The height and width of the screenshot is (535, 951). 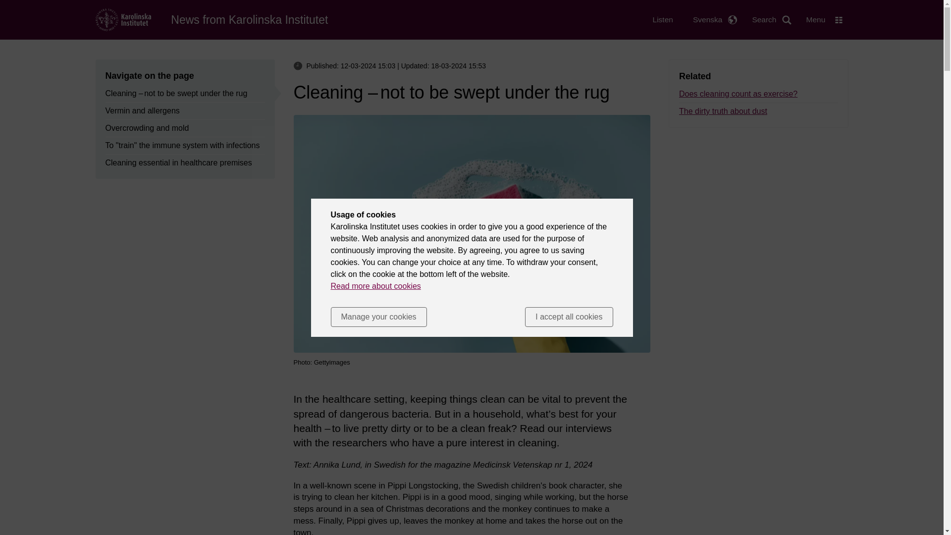 What do you see at coordinates (178, 163) in the screenshot?
I see `Cleaning essential in healthcare premises` at bounding box center [178, 163].